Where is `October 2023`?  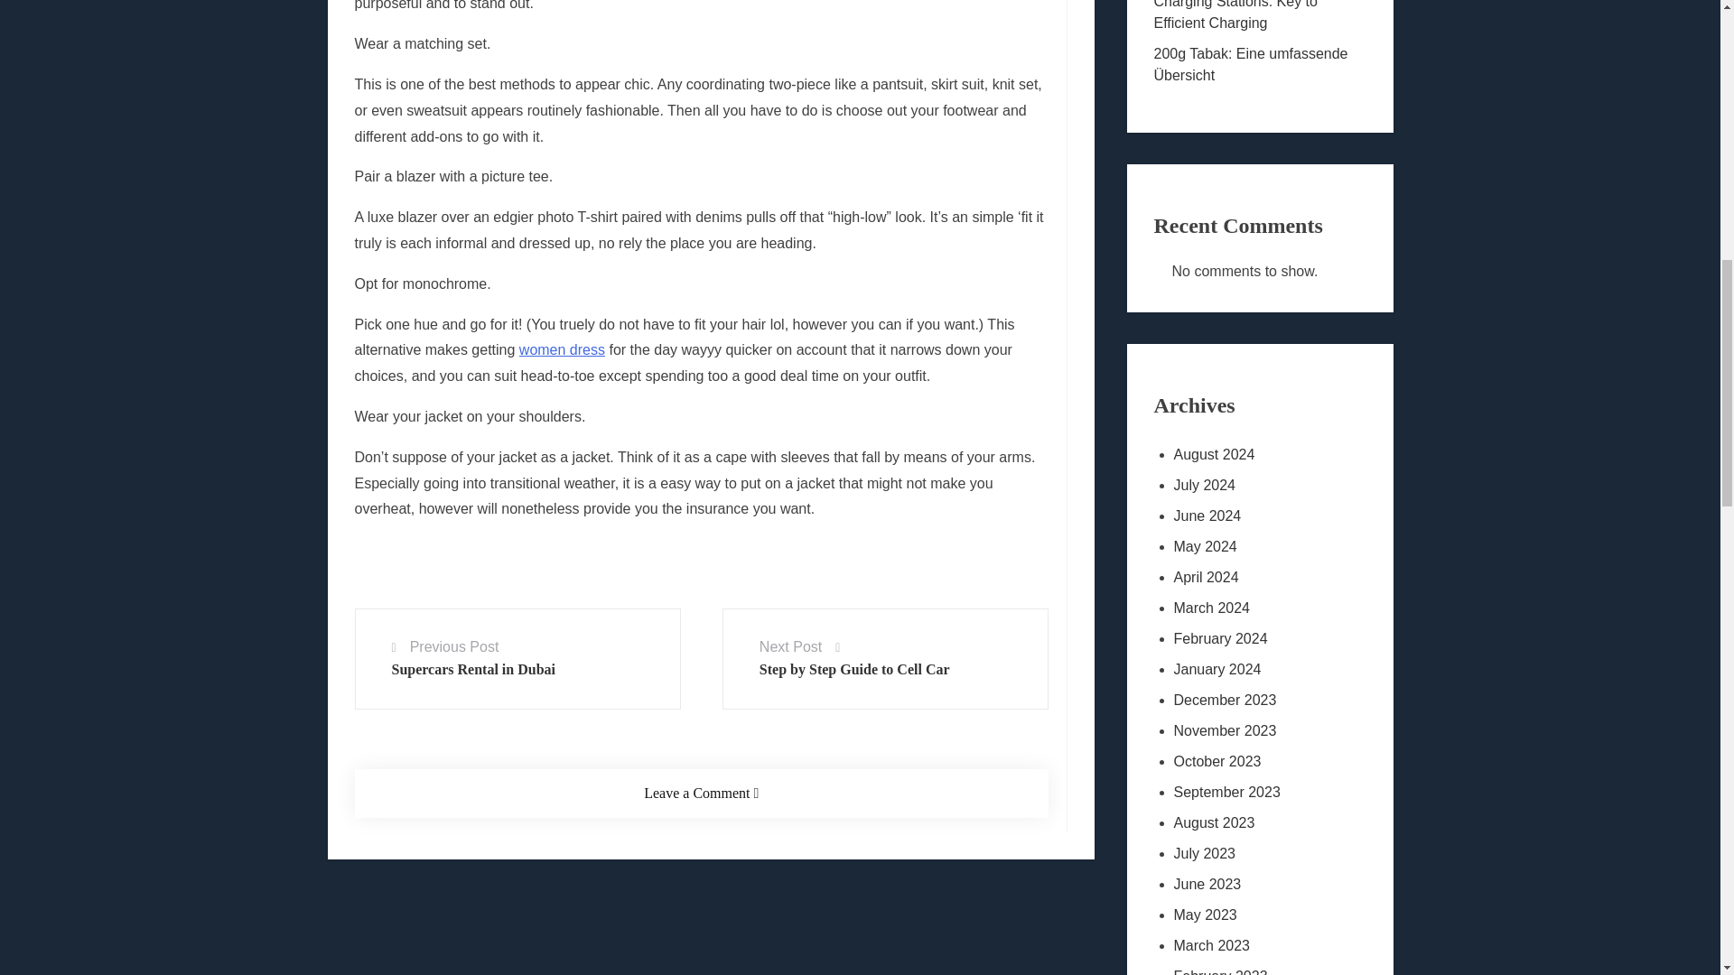 October 2023 is located at coordinates (1260, 762).